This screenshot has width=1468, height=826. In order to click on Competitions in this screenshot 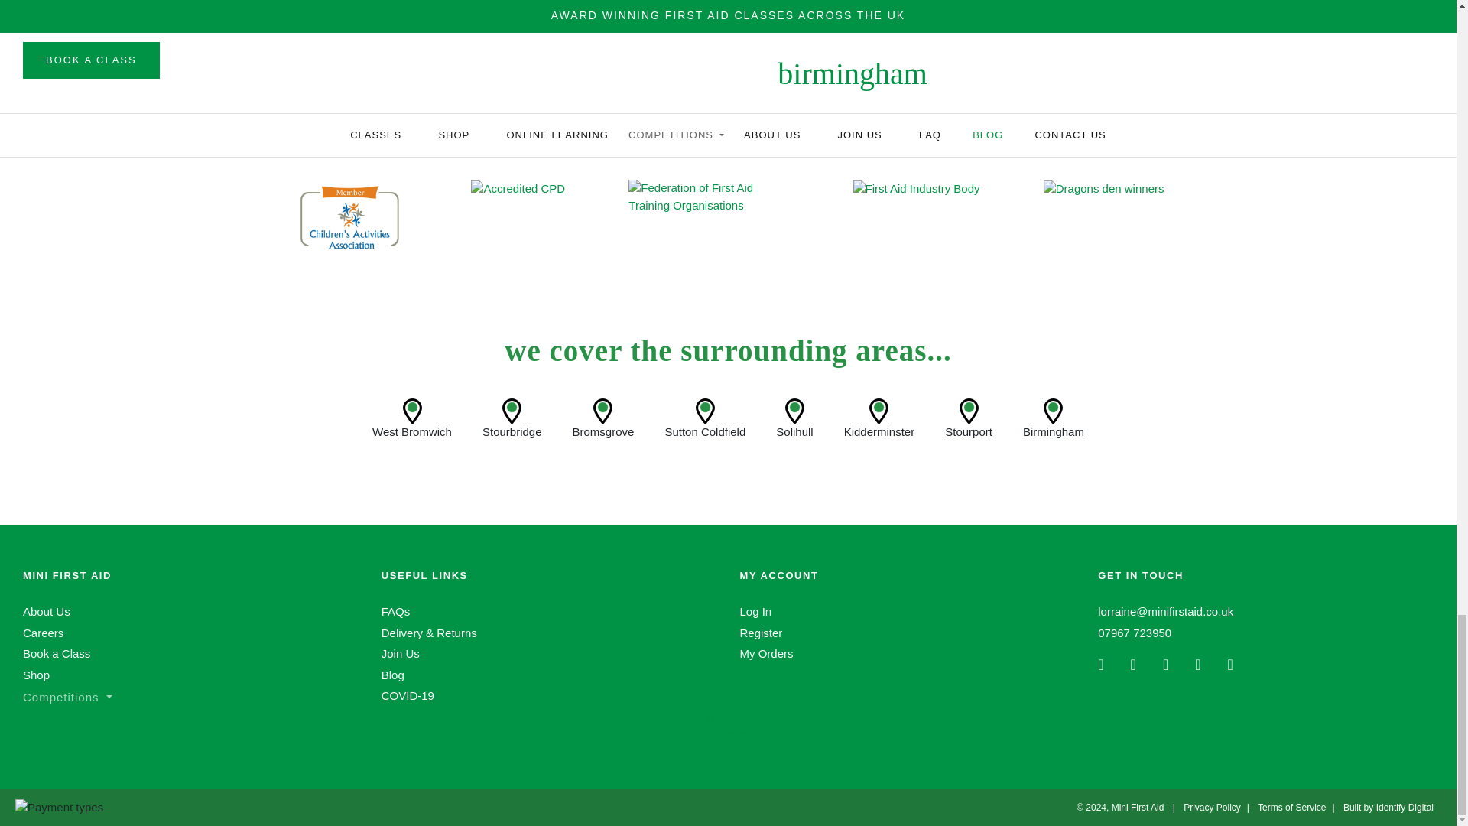, I will do `click(67, 697)`.